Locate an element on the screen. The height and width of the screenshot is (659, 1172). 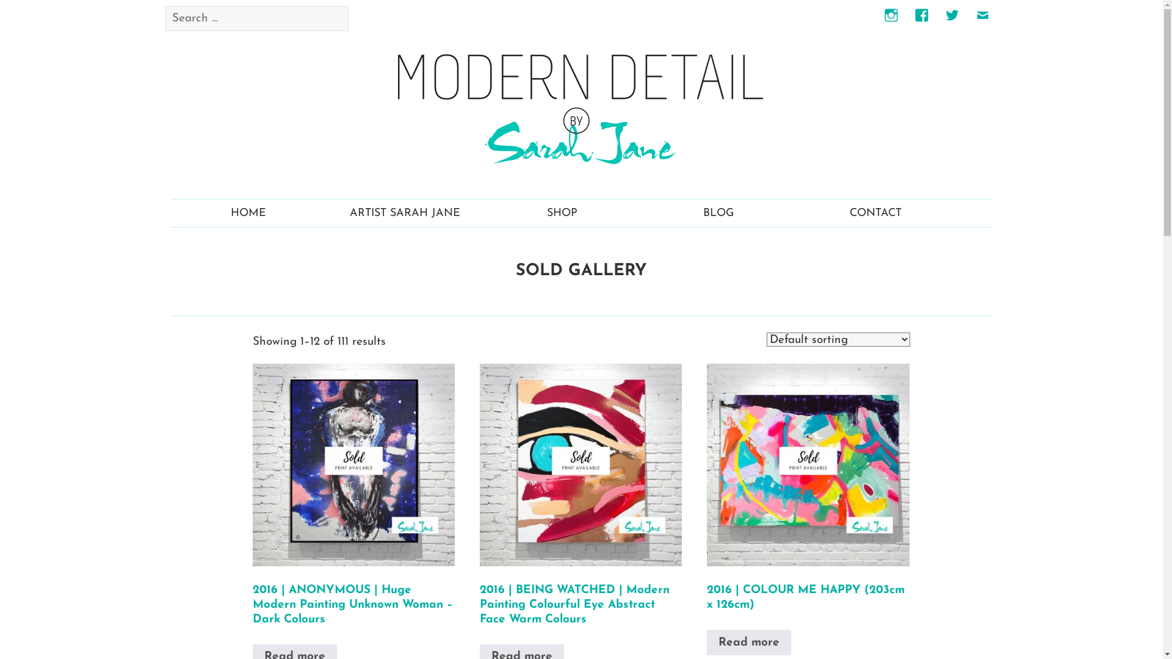
ARTIST SARAH JANE is located at coordinates (405, 214).